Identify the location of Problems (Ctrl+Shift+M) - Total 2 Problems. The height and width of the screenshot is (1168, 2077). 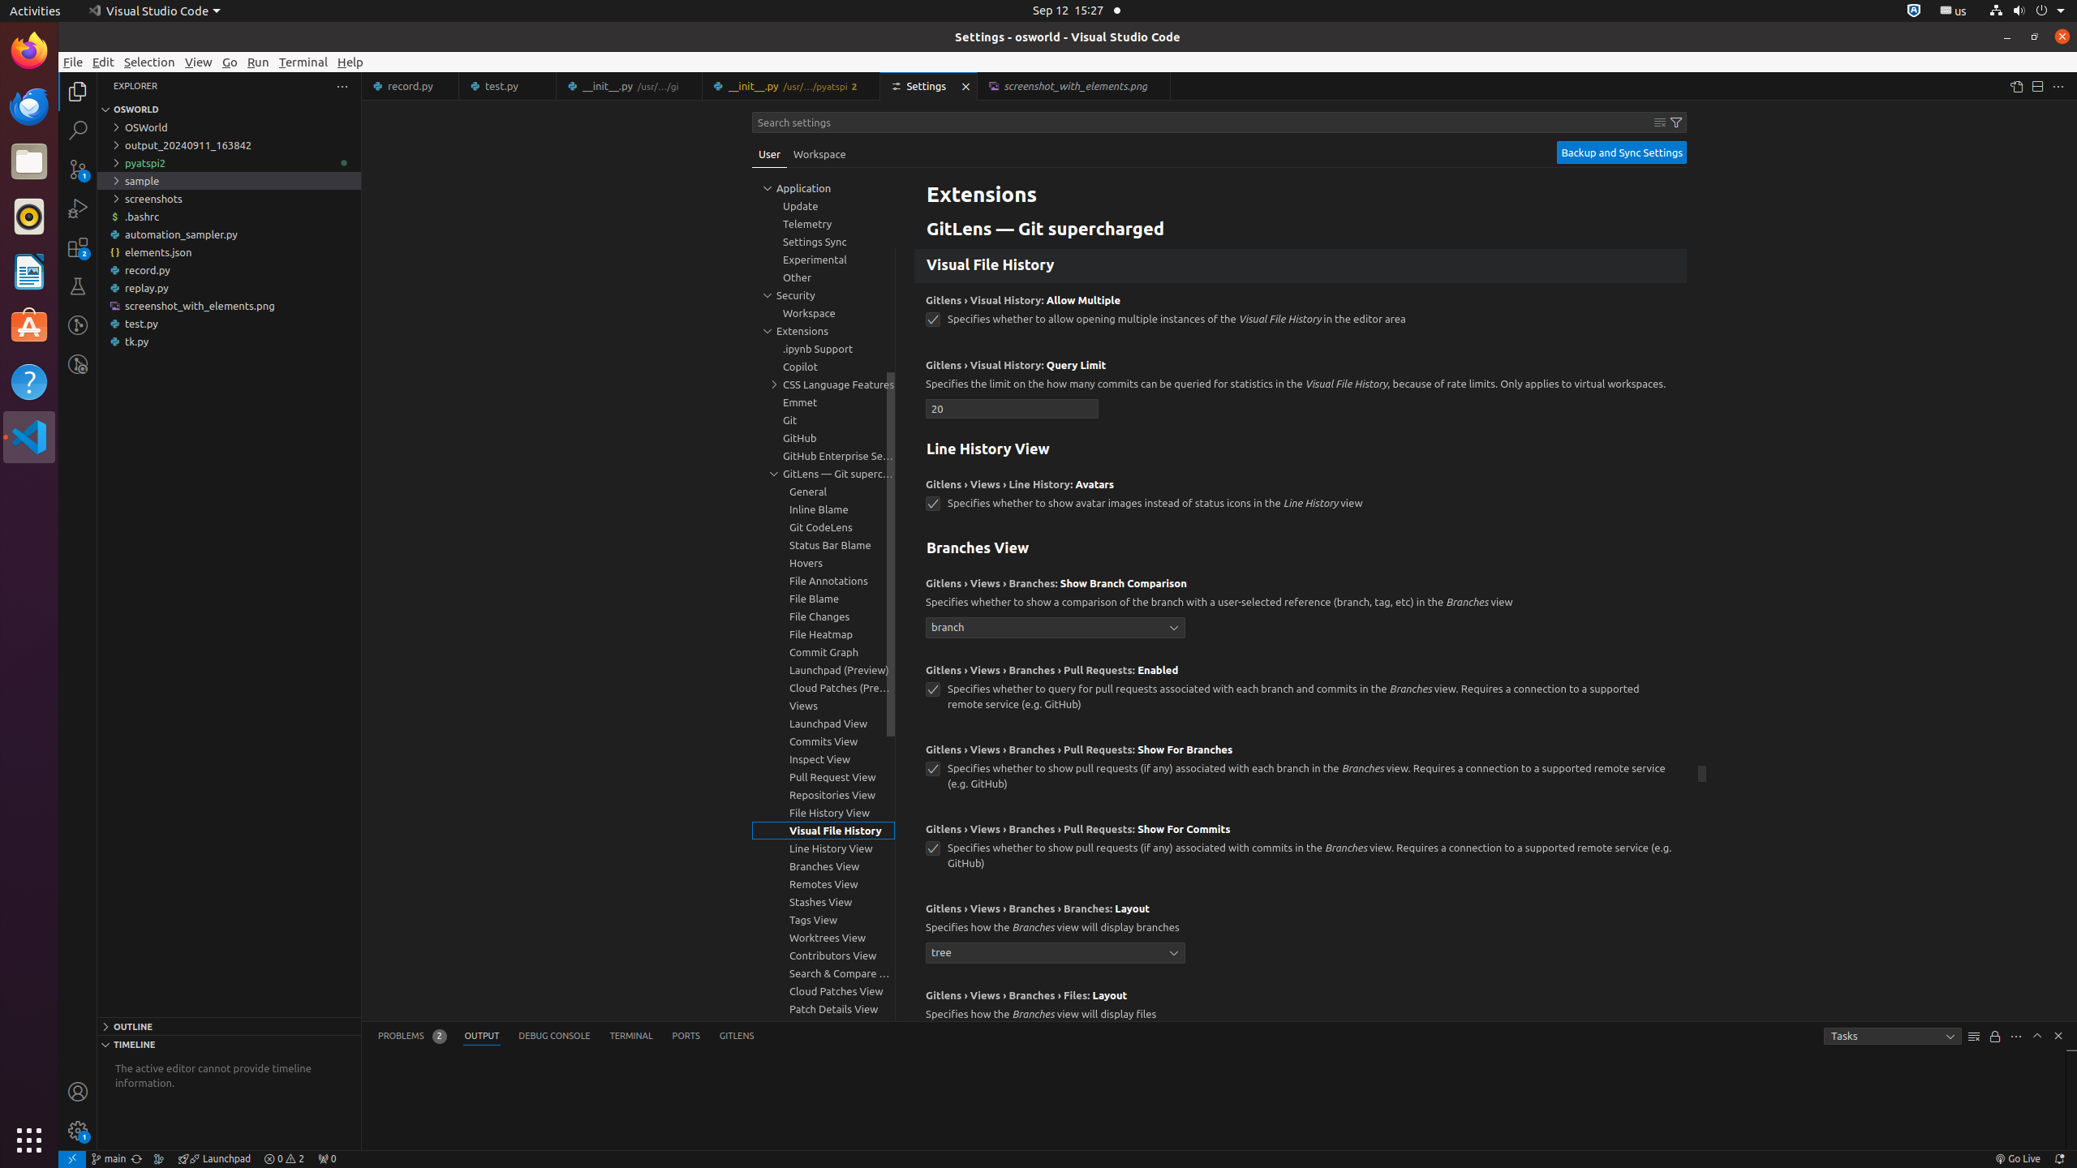
(412, 1037).